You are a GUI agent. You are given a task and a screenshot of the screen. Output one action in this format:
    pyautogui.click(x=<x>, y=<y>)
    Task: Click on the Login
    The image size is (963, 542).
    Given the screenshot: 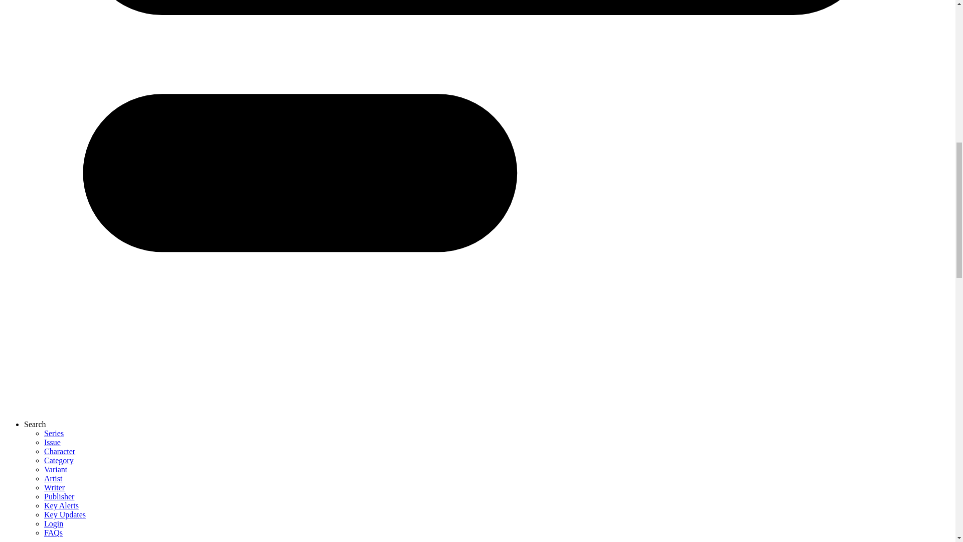 What is the action you would take?
    pyautogui.click(x=54, y=523)
    